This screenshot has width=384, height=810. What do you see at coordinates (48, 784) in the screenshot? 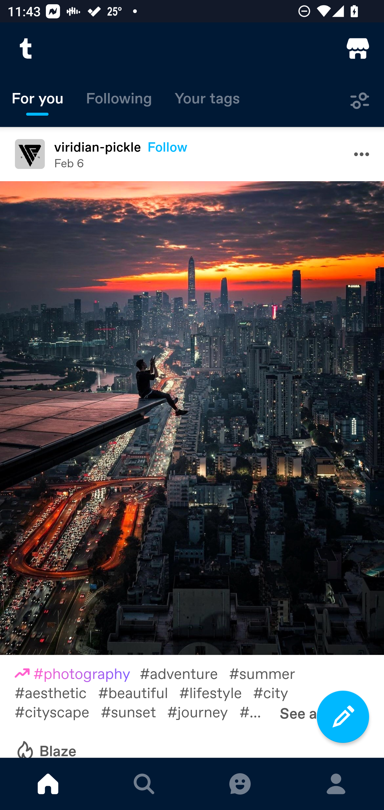
I see `DASHBOARD` at bounding box center [48, 784].